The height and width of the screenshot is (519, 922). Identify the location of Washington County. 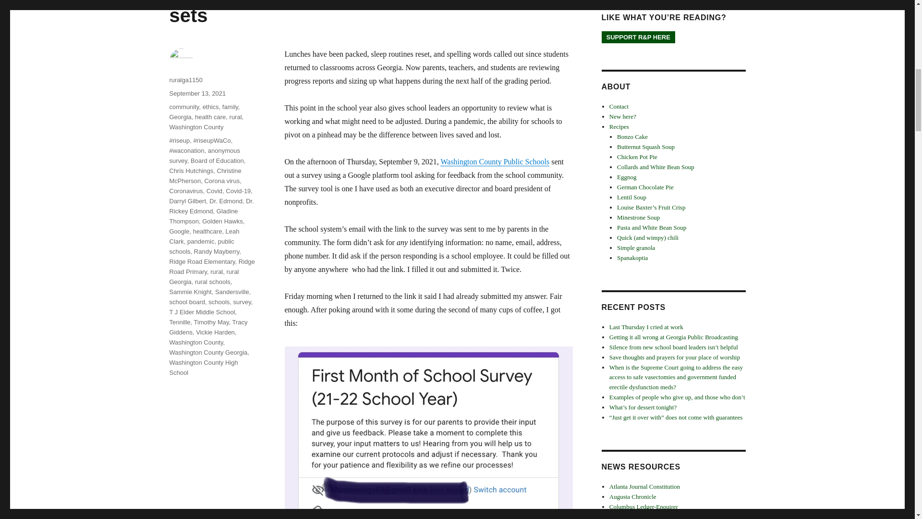
(196, 127).